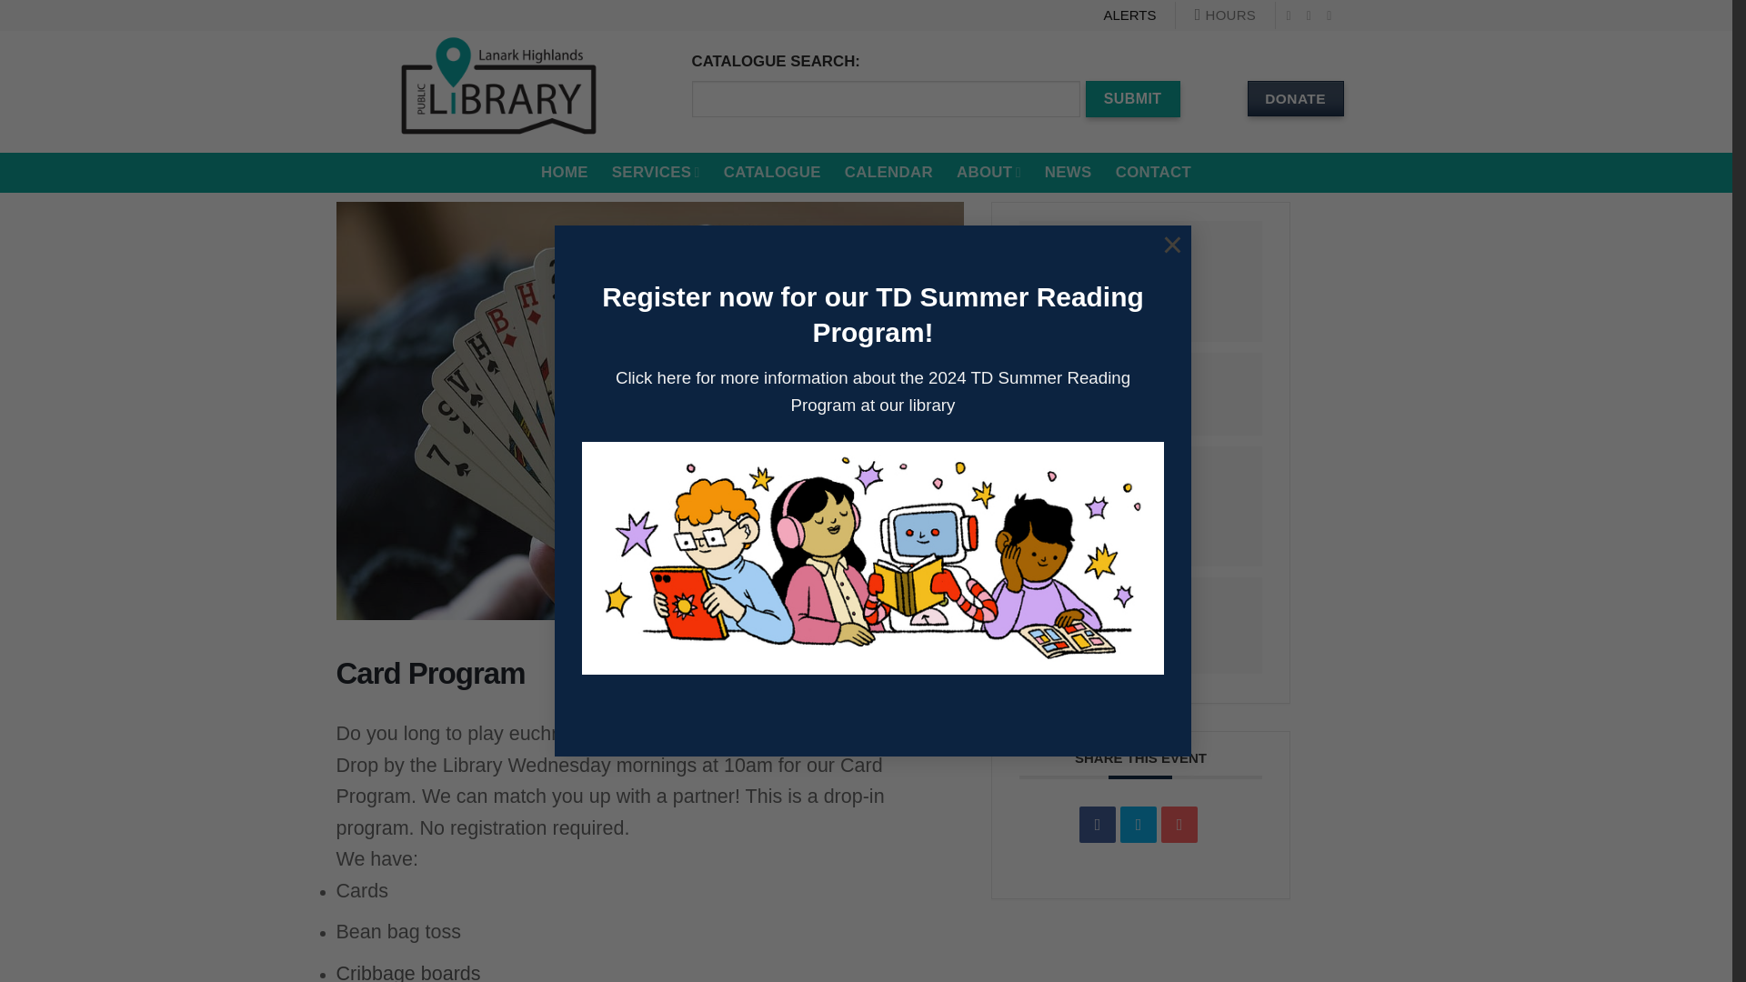 This screenshot has height=982, width=1746. Describe the element at coordinates (1068, 173) in the screenshot. I see `NEWS` at that location.